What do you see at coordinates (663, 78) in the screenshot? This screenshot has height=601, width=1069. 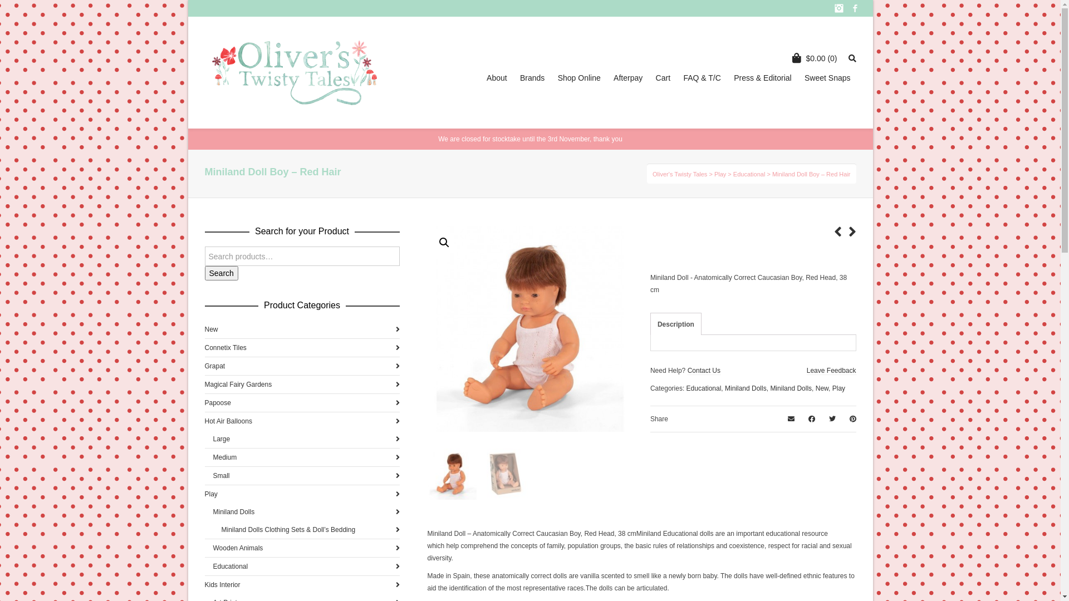 I see `Cart` at bounding box center [663, 78].